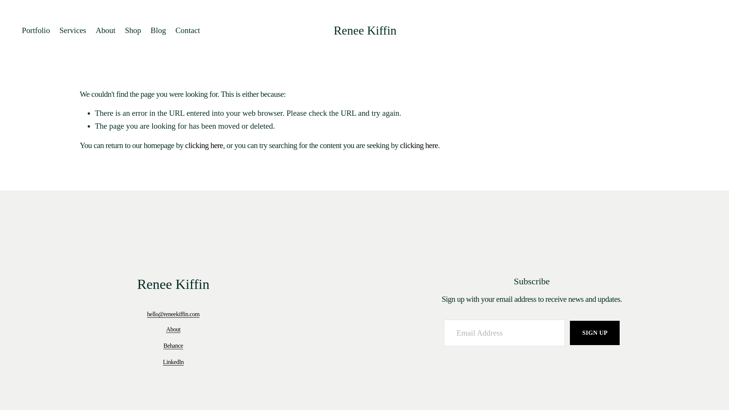 The image size is (729, 410). Describe the element at coordinates (105, 30) in the screenshot. I see `About` at that location.